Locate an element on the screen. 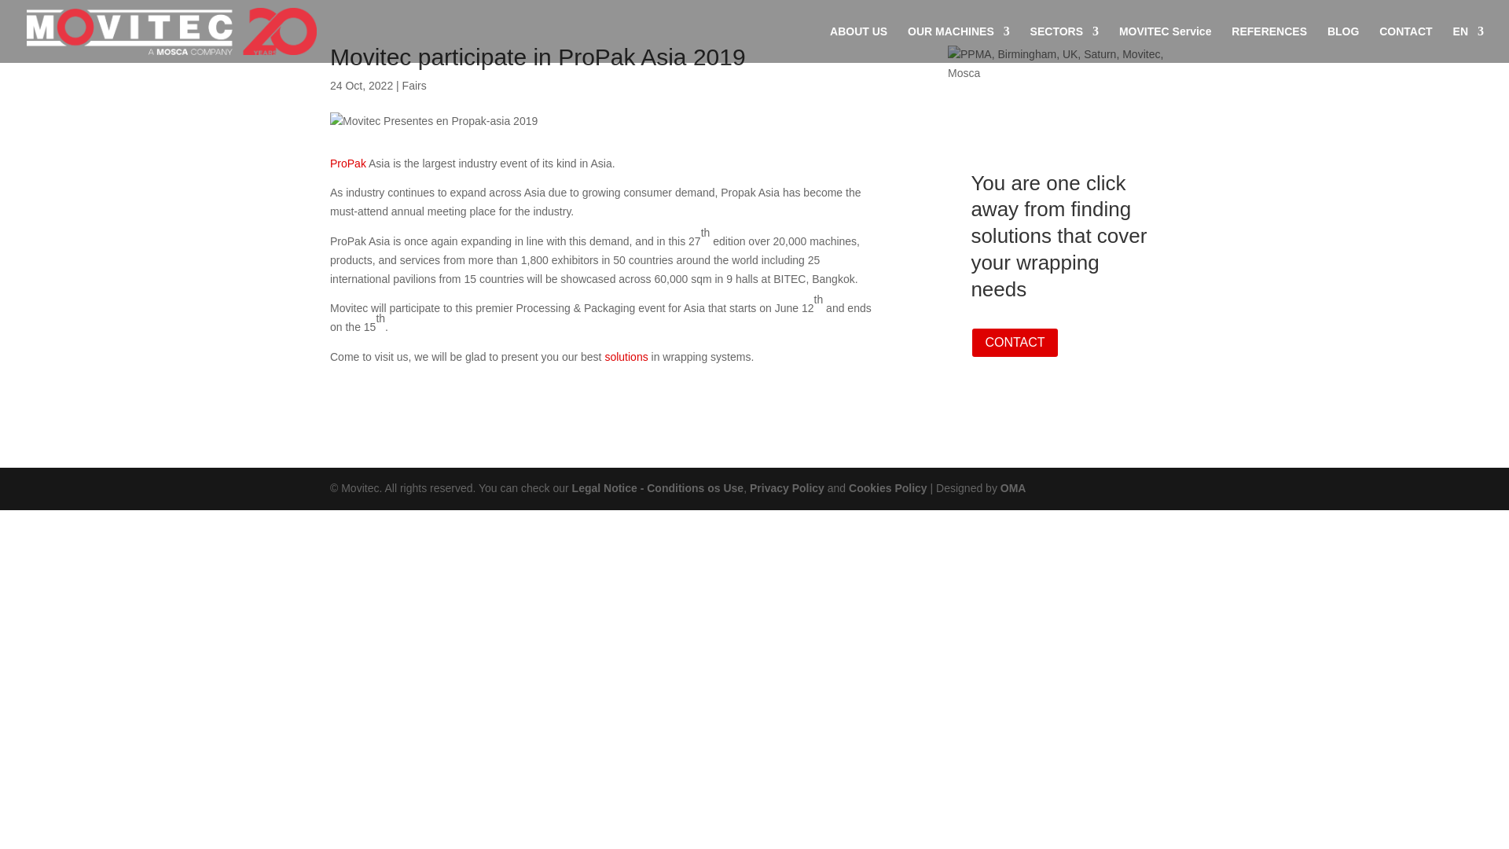 This screenshot has height=849, width=1509. solutions is located at coordinates (627, 357).